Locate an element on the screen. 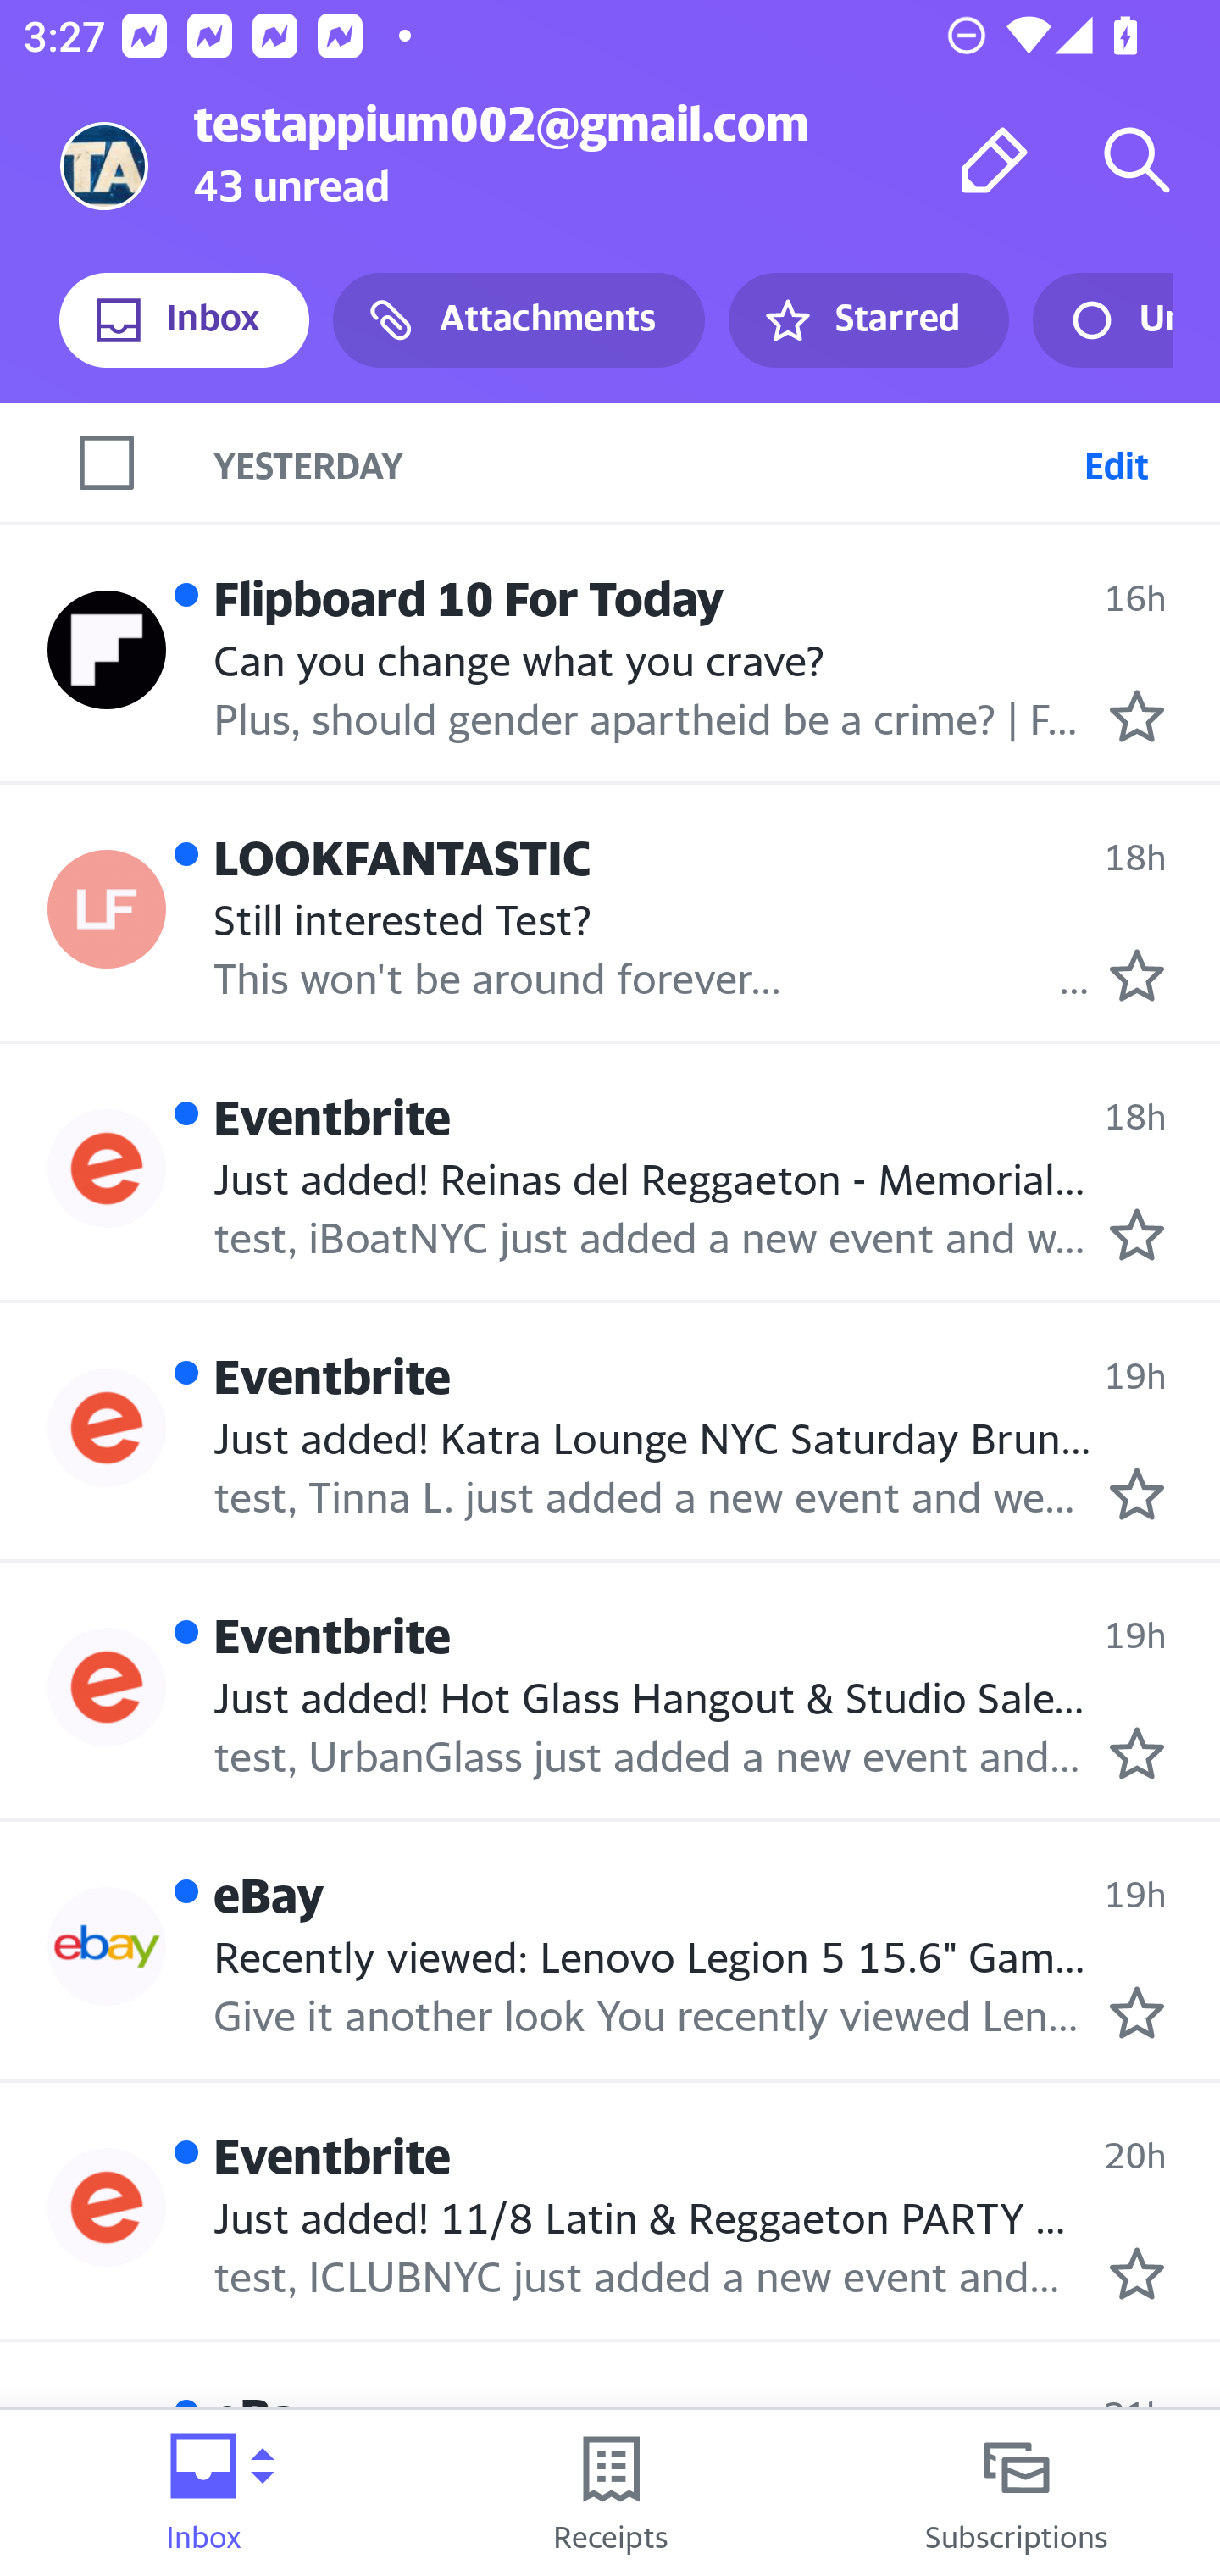 This screenshot has height=2576, width=1220. Attachments is located at coordinates (518, 320).